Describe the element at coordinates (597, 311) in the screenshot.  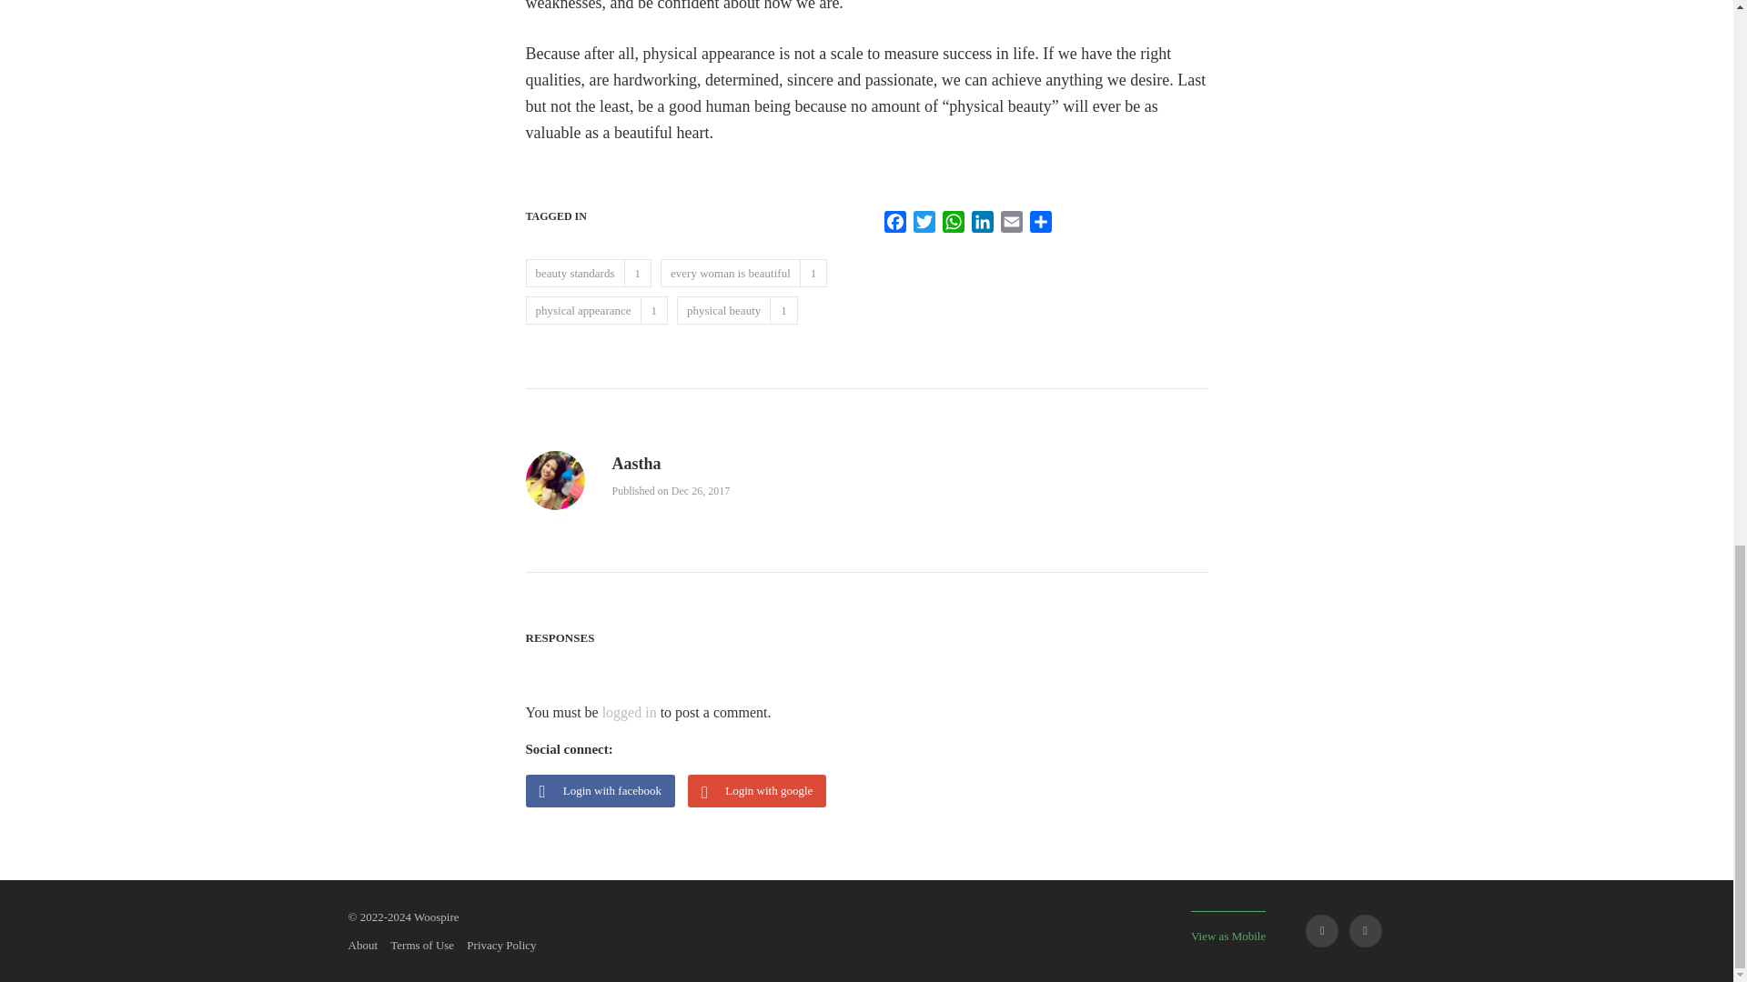
I see `physical appearance1` at that location.